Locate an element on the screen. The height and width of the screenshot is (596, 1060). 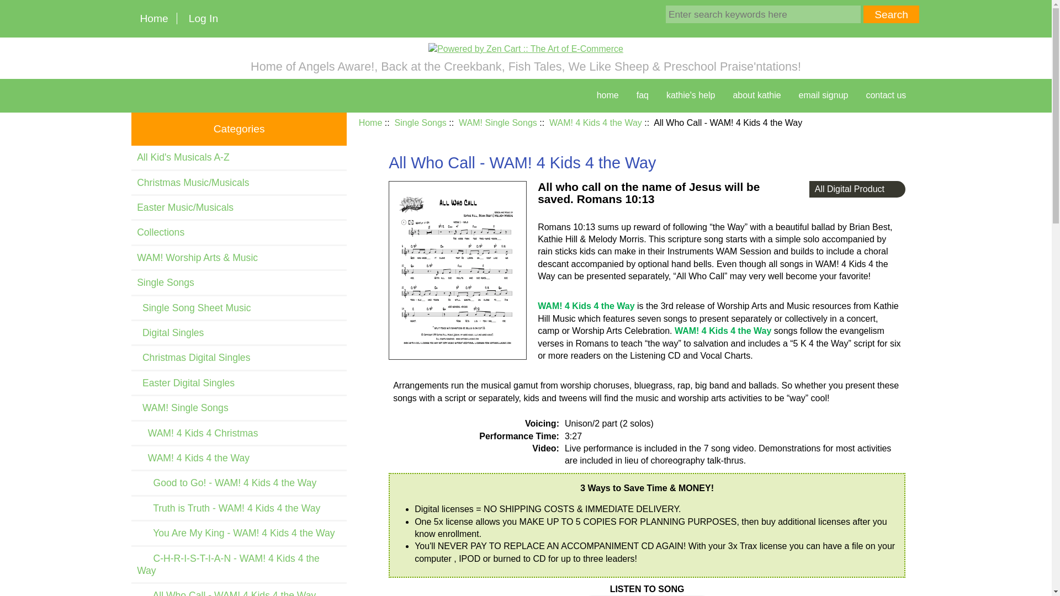
      All Who Call - WAM! 4 Kids 4 the Way is located at coordinates (239, 590).